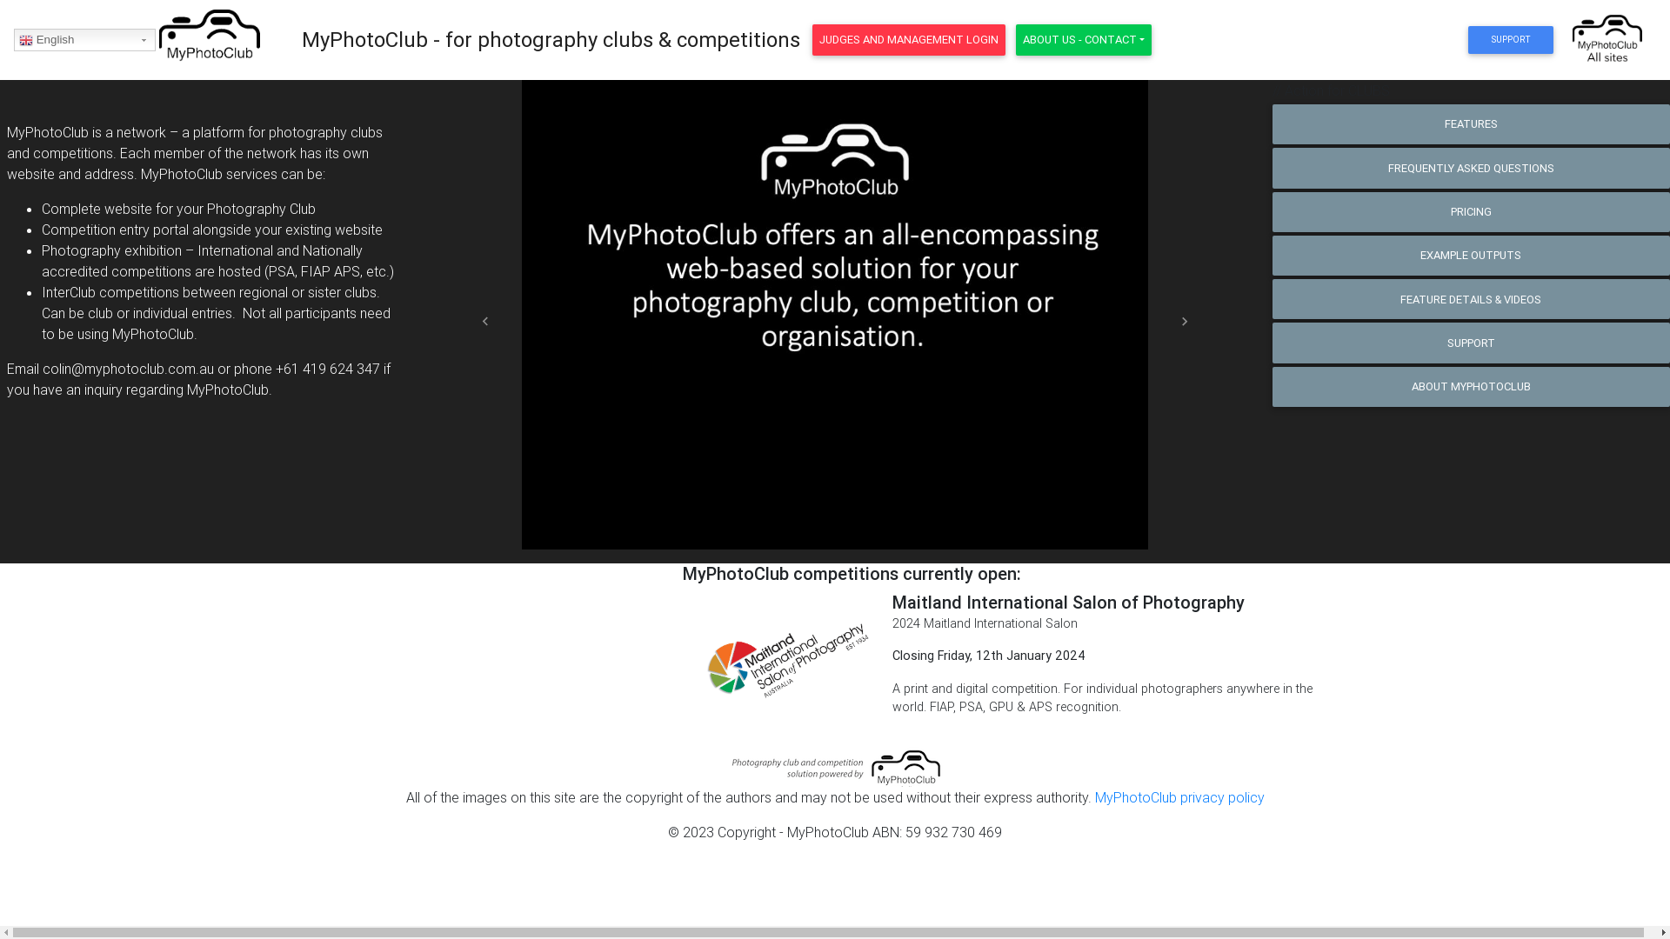 This screenshot has height=939, width=1670. I want to click on Previous, so click(486, 322).